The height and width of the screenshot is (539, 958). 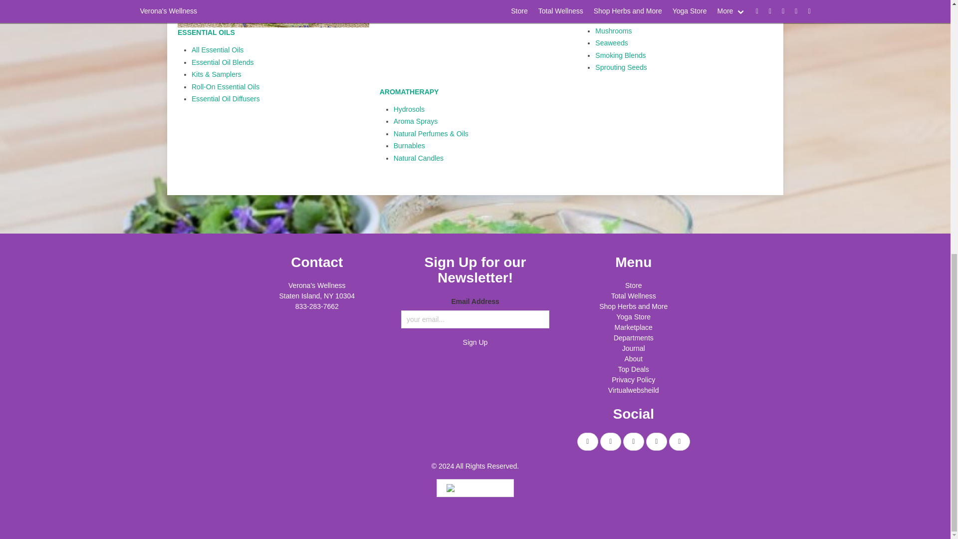 What do you see at coordinates (475, 488) in the screenshot?
I see `Powered by Dataczar` at bounding box center [475, 488].